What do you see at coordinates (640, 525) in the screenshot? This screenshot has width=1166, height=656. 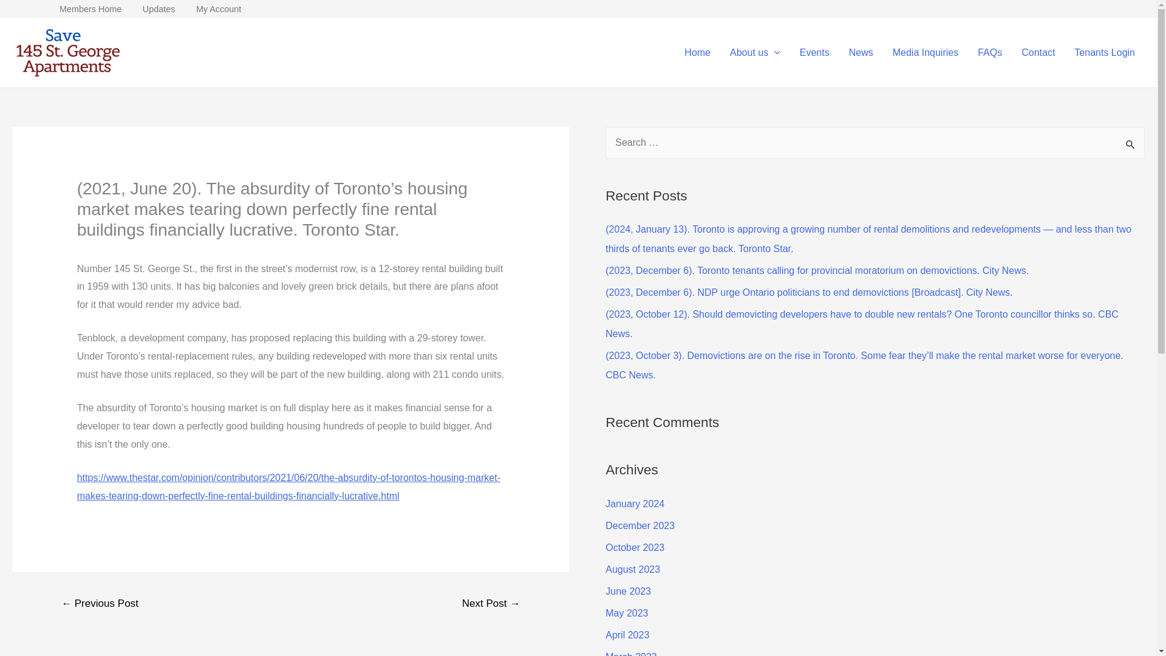 I see `December 2023` at bounding box center [640, 525].